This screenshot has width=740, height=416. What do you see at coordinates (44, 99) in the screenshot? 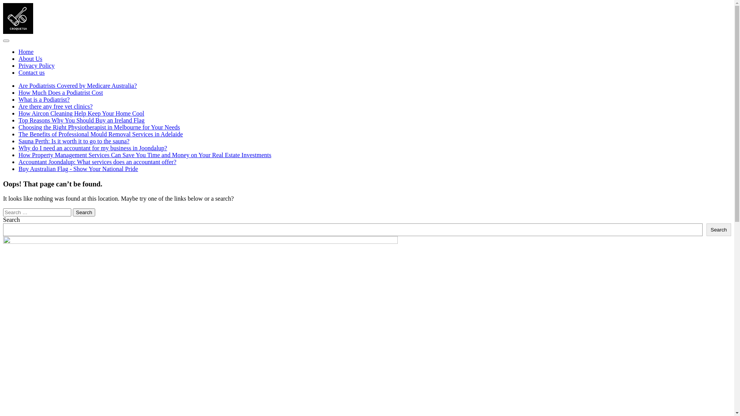
I see `What is a Podiatrist?` at bounding box center [44, 99].